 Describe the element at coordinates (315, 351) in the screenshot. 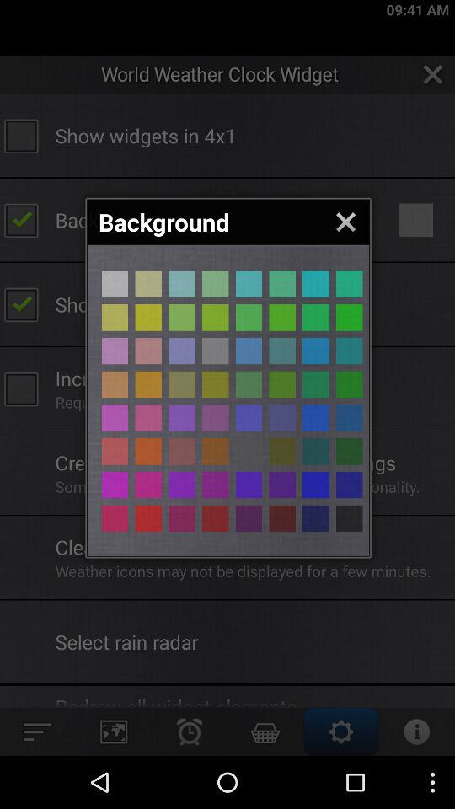

I see `background color` at that location.